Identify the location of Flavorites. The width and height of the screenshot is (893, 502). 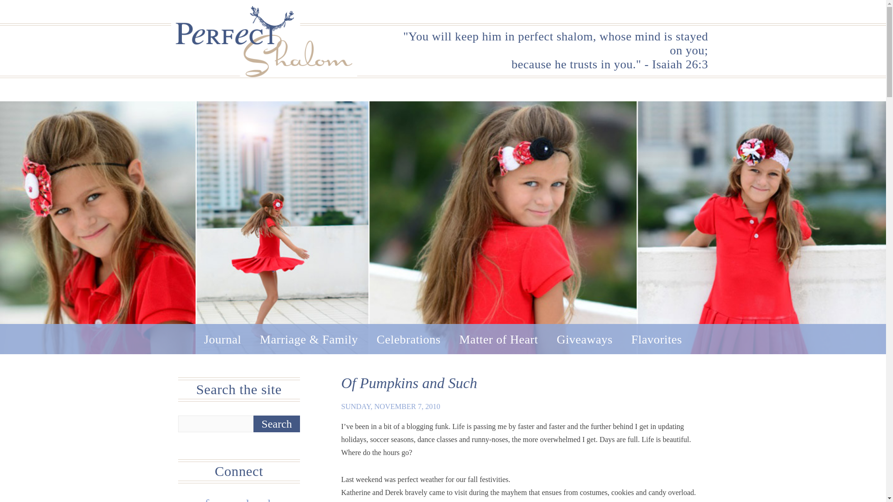
(657, 339).